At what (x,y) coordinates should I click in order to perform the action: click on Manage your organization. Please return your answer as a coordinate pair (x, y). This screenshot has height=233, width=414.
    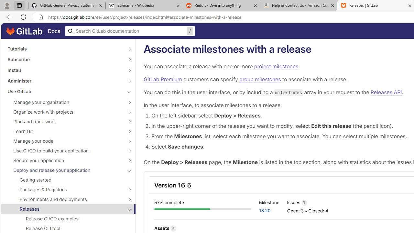
    Looking at the image, I should click on (65, 102).